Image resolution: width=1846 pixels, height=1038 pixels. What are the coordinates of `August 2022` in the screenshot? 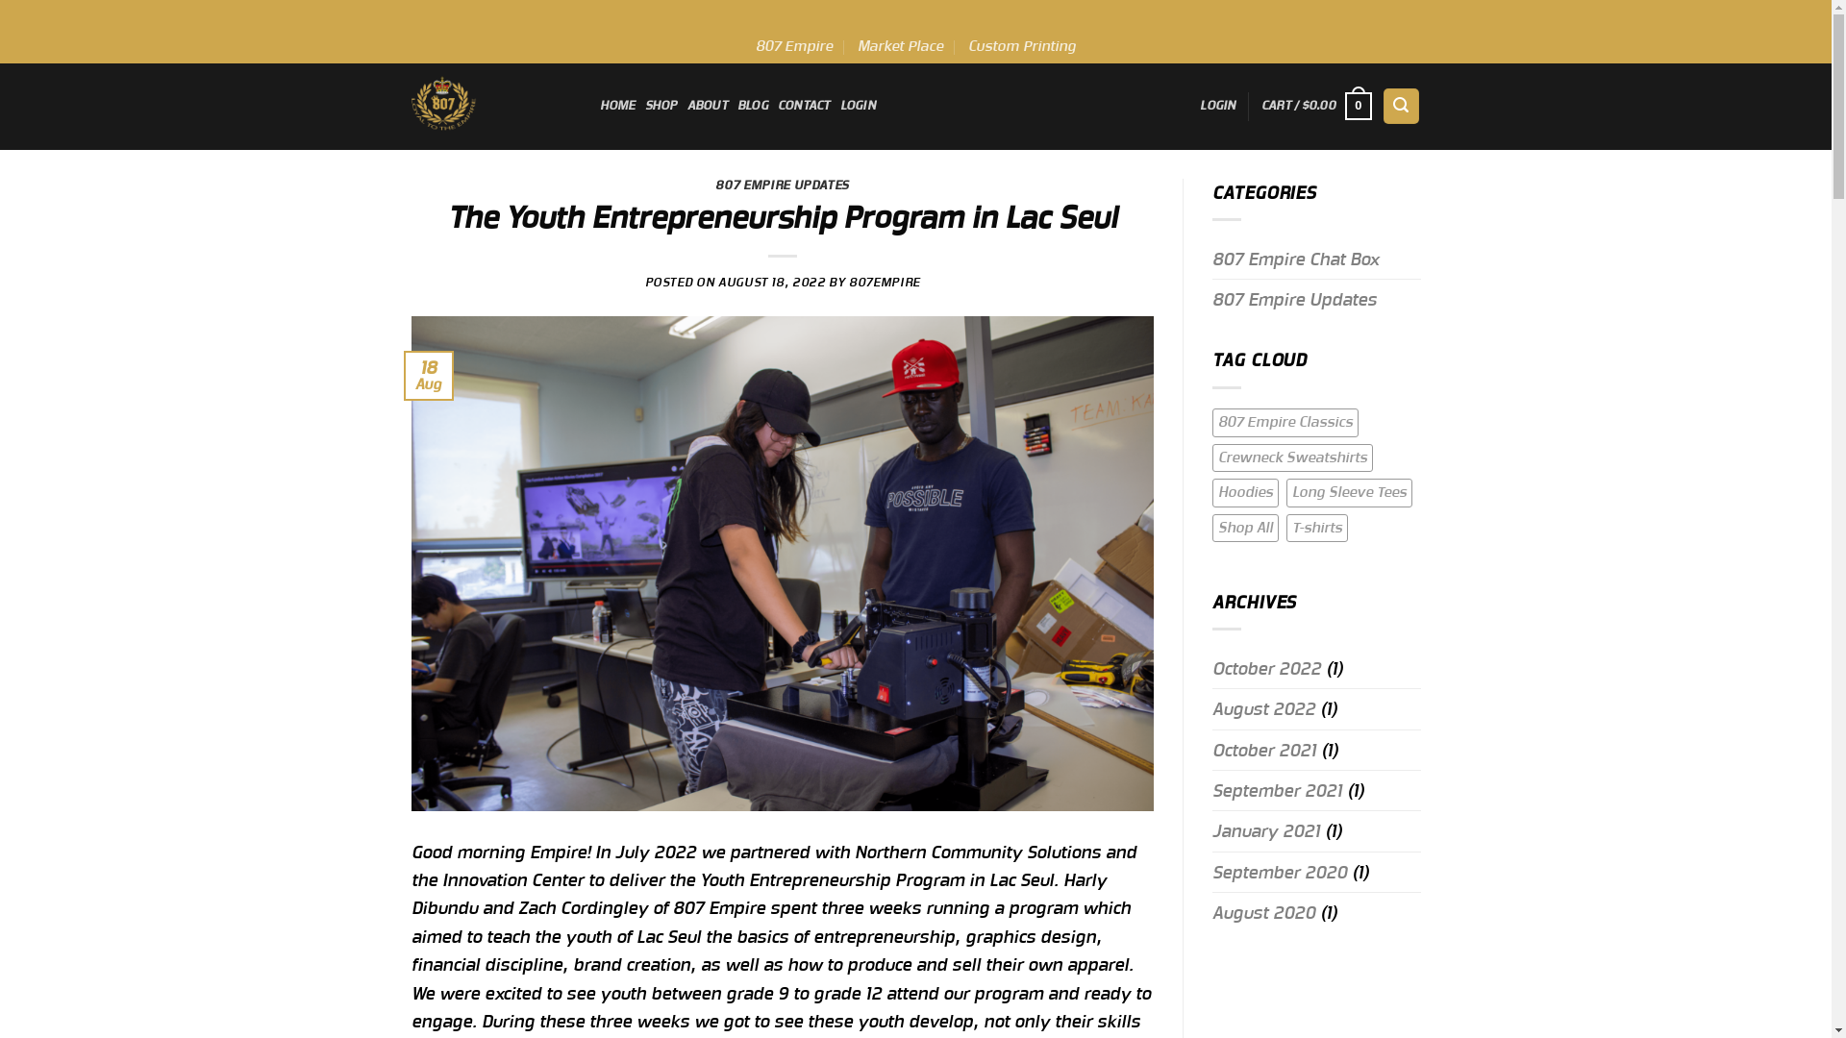 It's located at (1263, 709).